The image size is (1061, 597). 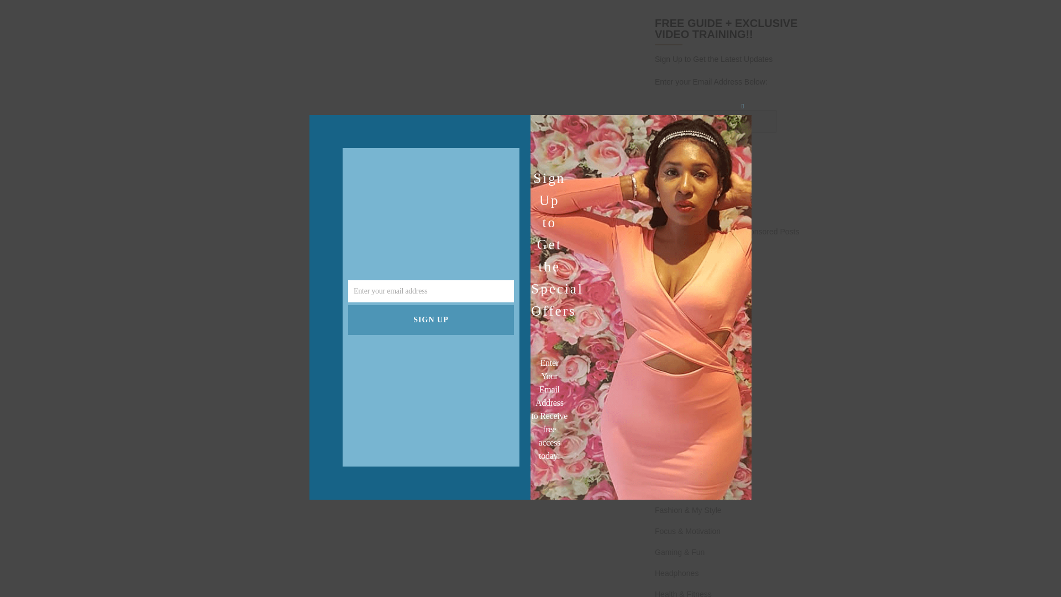 I want to click on Submit, so click(x=672, y=153).